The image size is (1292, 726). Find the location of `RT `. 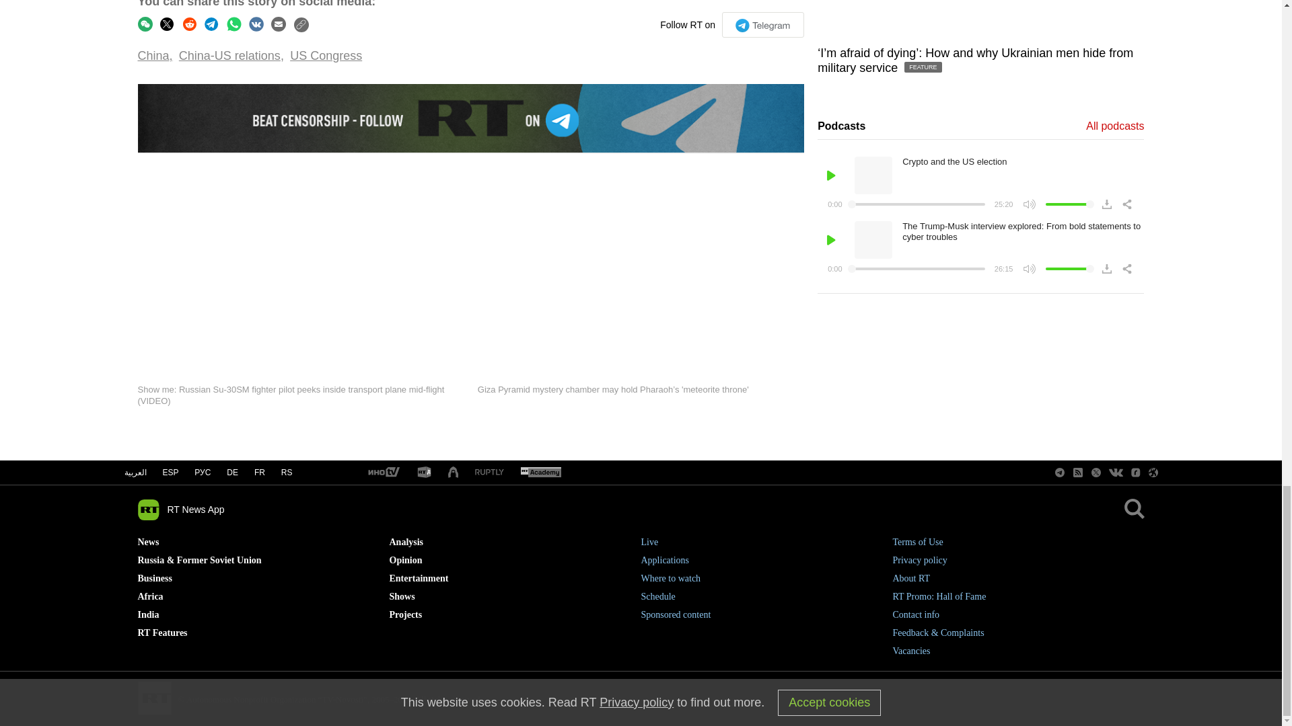

RT  is located at coordinates (383, 473).